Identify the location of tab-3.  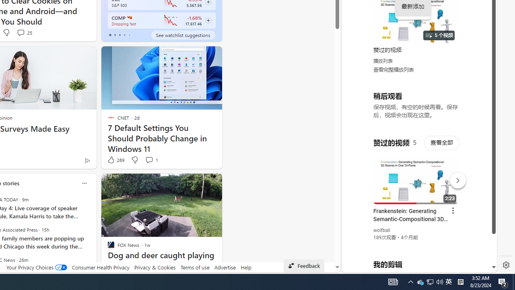
(125, 35).